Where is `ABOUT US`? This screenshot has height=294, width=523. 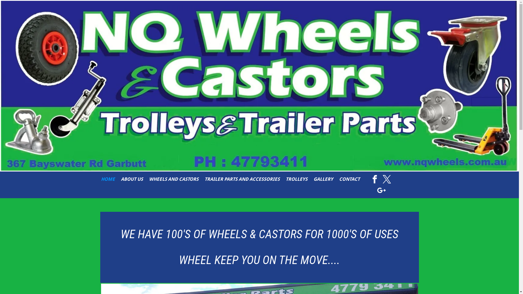 ABOUT US is located at coordinates (132, 179).